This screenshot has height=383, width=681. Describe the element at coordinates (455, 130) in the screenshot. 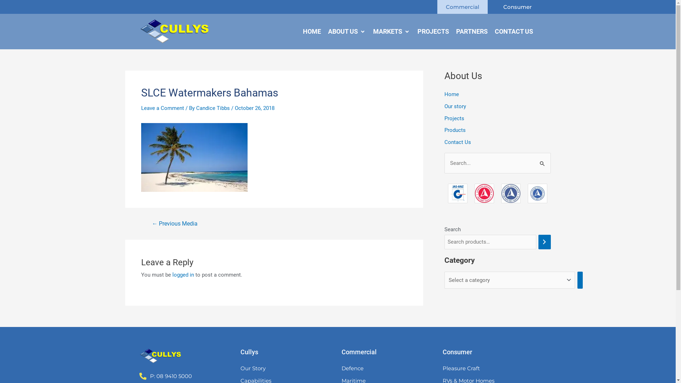

I see `Products` at that location.